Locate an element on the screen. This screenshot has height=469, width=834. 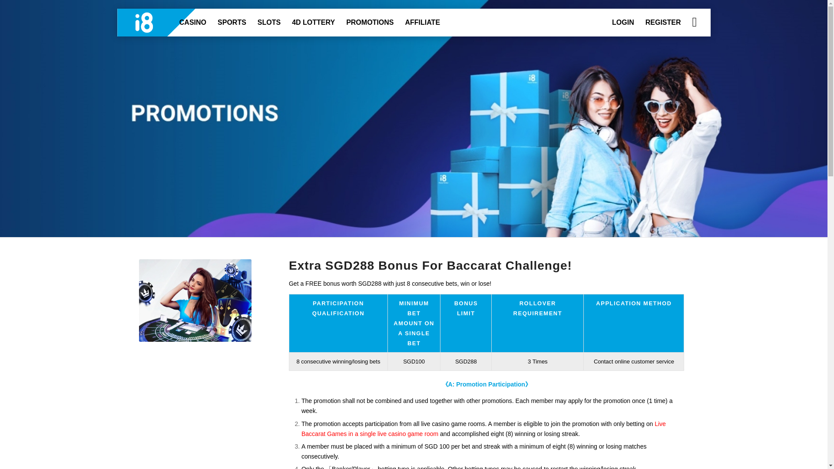
SPORTS is located at coordinates (232, 23).